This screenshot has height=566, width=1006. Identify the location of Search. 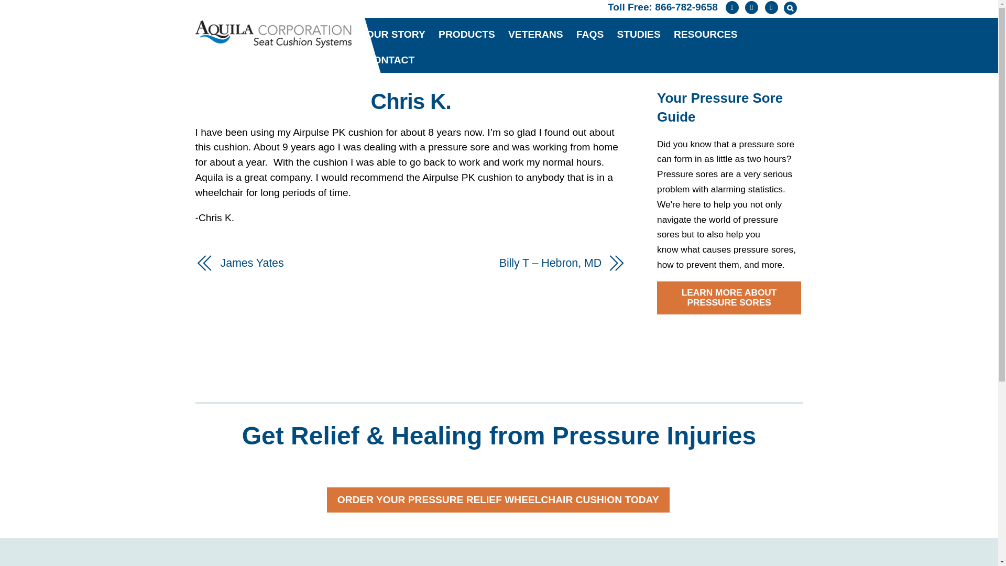
(789, 8).